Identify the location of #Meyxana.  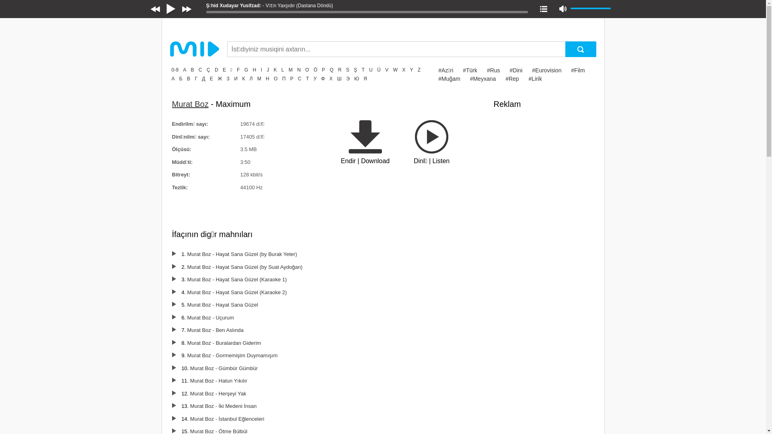
(483, 79).